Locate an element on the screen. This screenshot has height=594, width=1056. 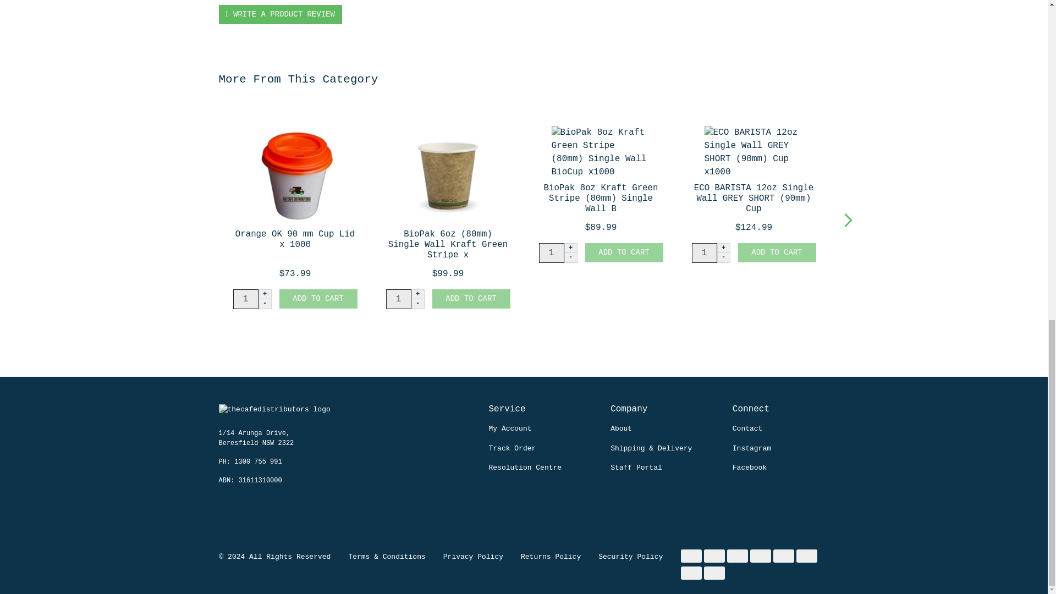
Add Orange OK 90 mm Cup Lid x 1000 to Cart is located at coordinates (318, 298).